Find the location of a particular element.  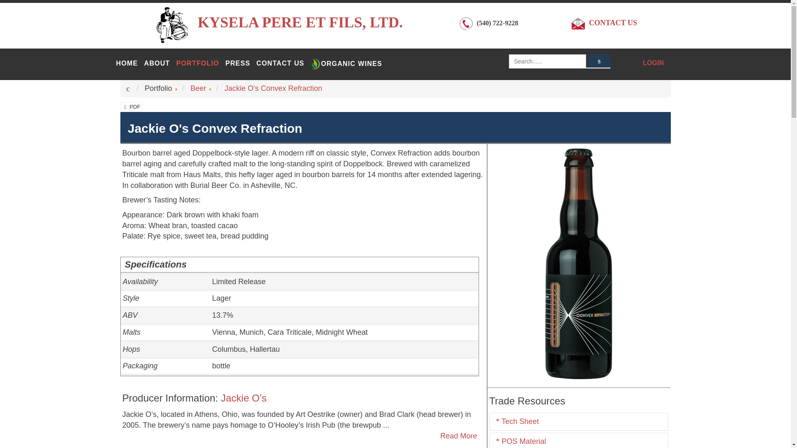

ABOUT is located at coordinates (157, 64).